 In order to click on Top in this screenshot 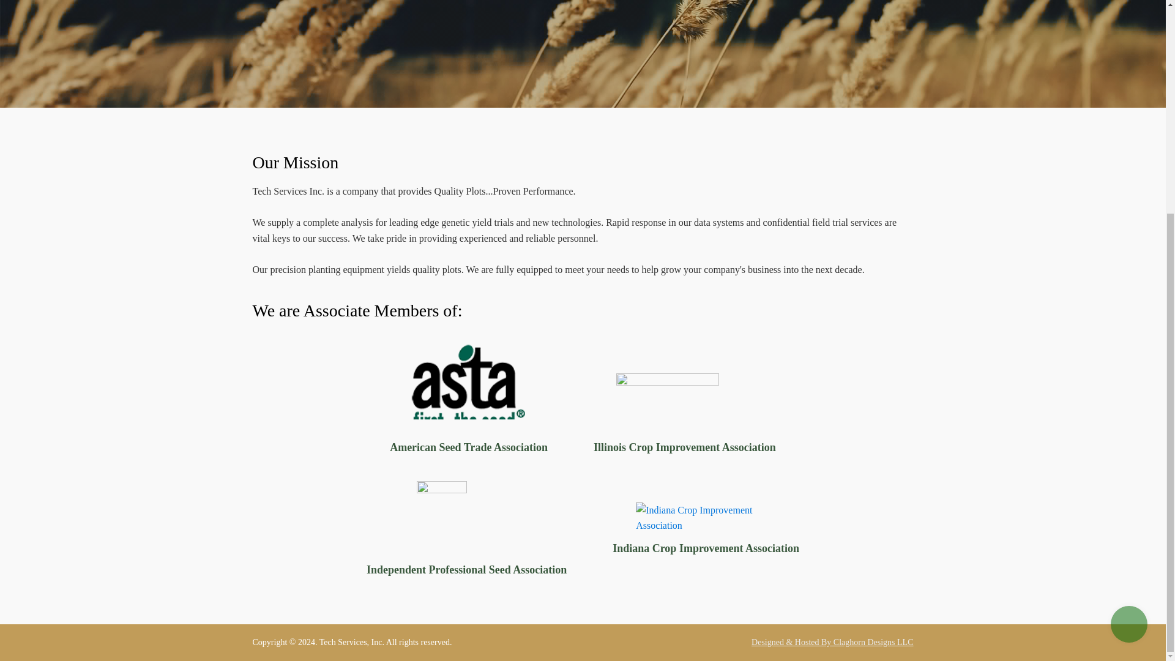, I will do `click(1128, 316)`.